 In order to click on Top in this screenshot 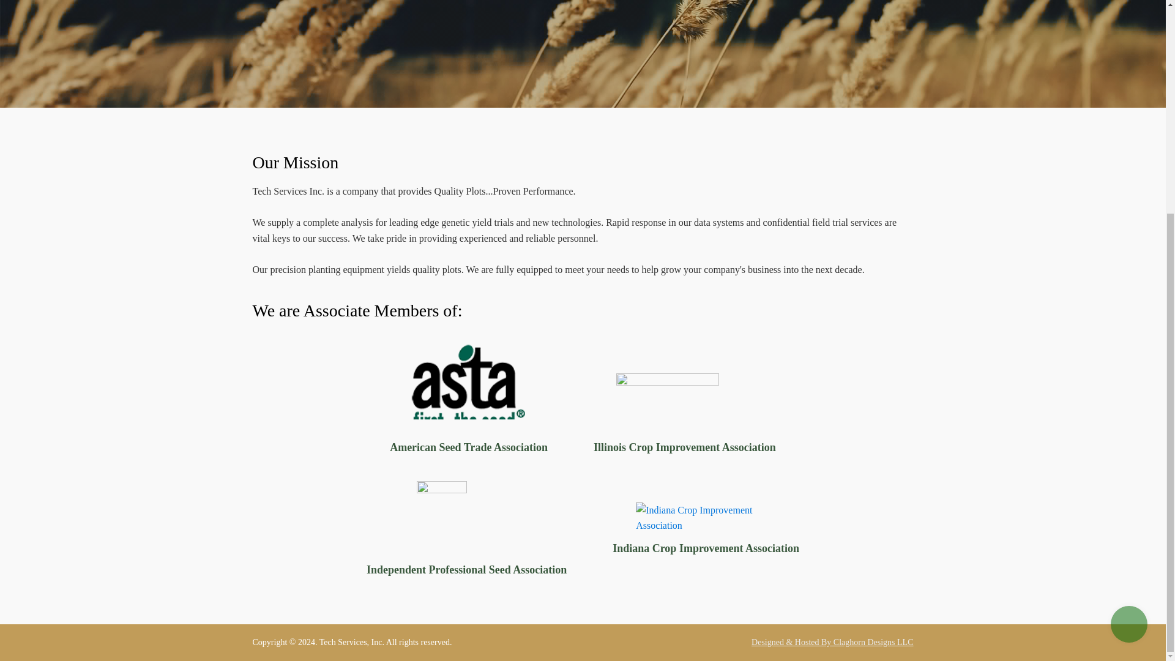, I will do `click(1128, 316)`.